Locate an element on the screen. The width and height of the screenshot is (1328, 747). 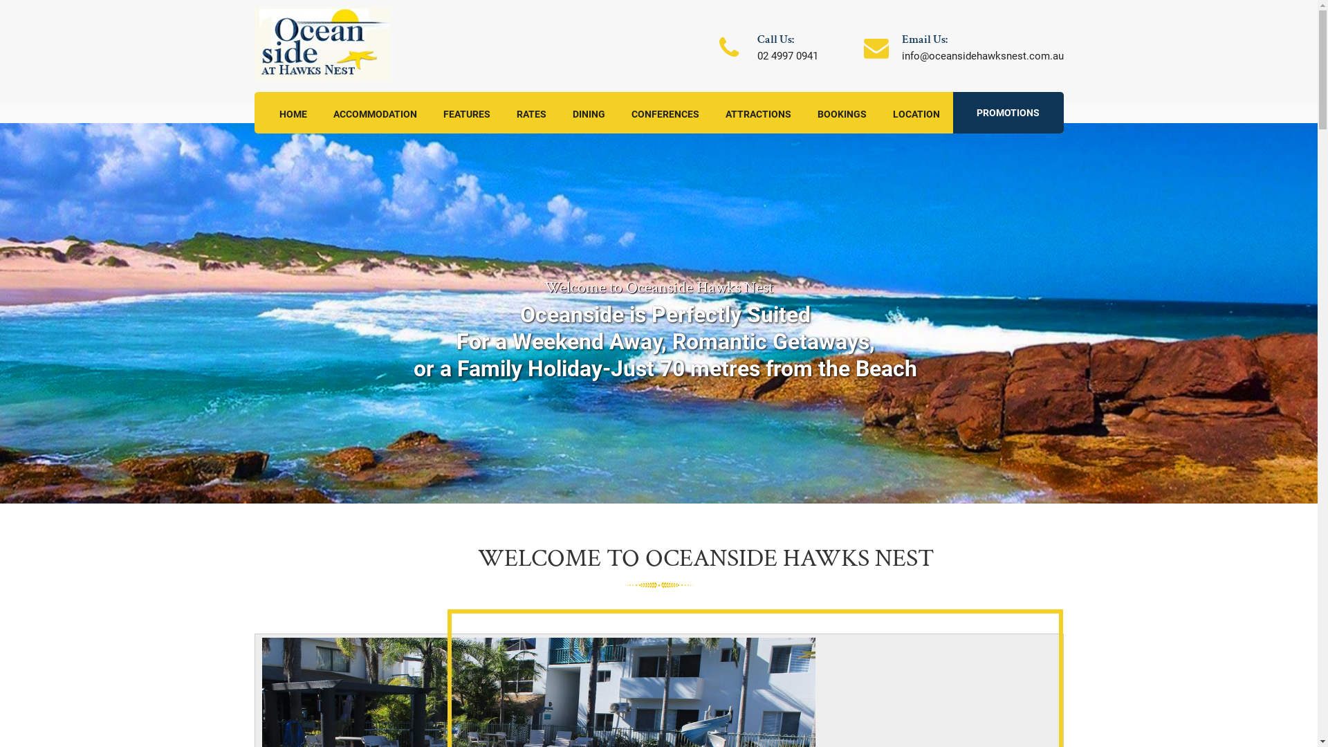
ATTRACTIONS is located at coordinates (758, 113).